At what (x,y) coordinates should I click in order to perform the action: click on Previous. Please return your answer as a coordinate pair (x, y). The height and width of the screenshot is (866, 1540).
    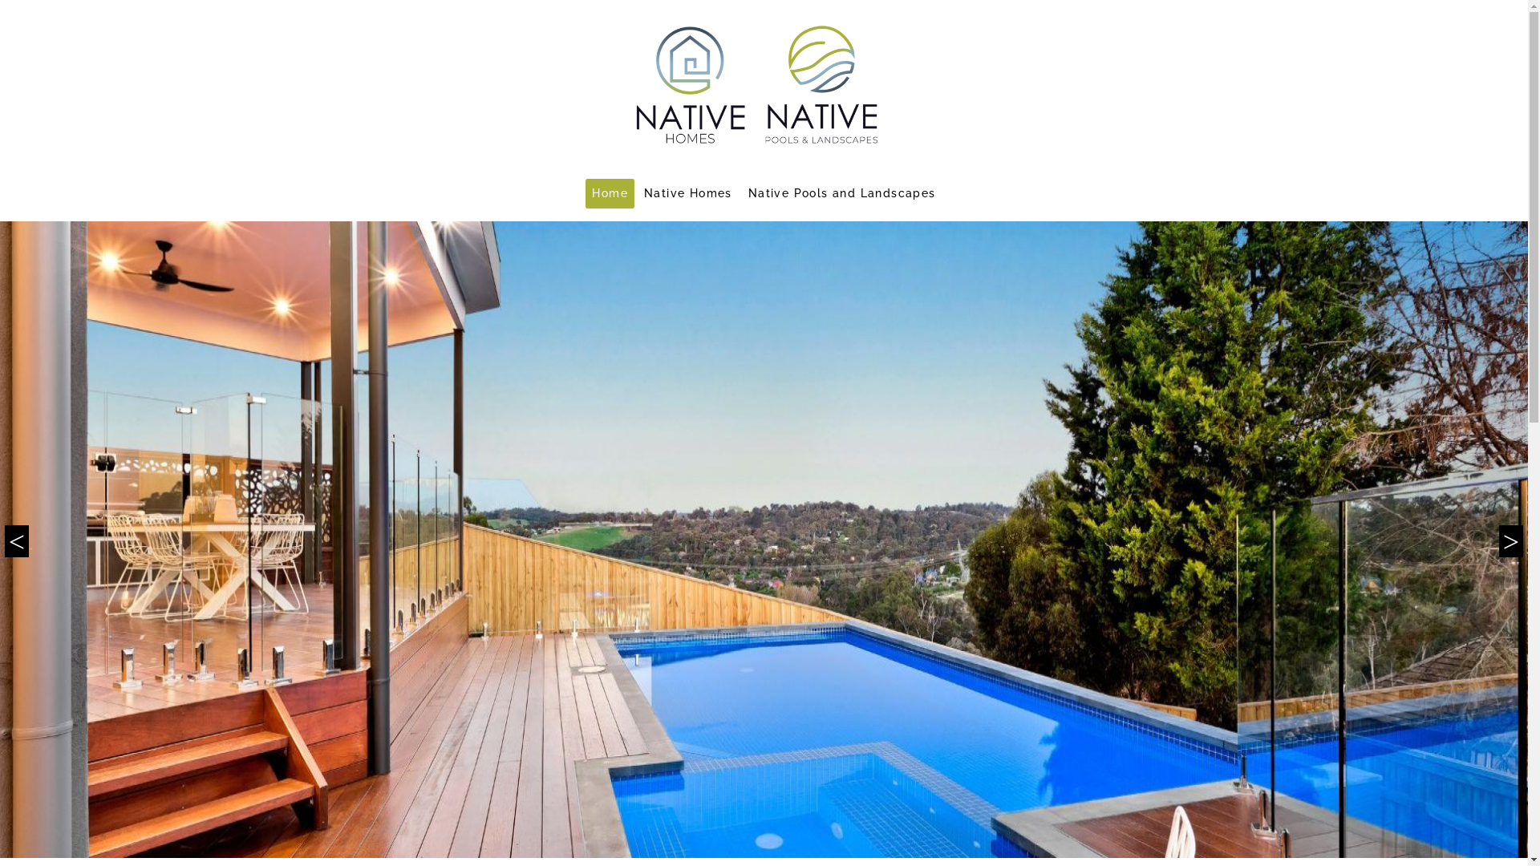
    Looking at the image, I should click on (17, 539).